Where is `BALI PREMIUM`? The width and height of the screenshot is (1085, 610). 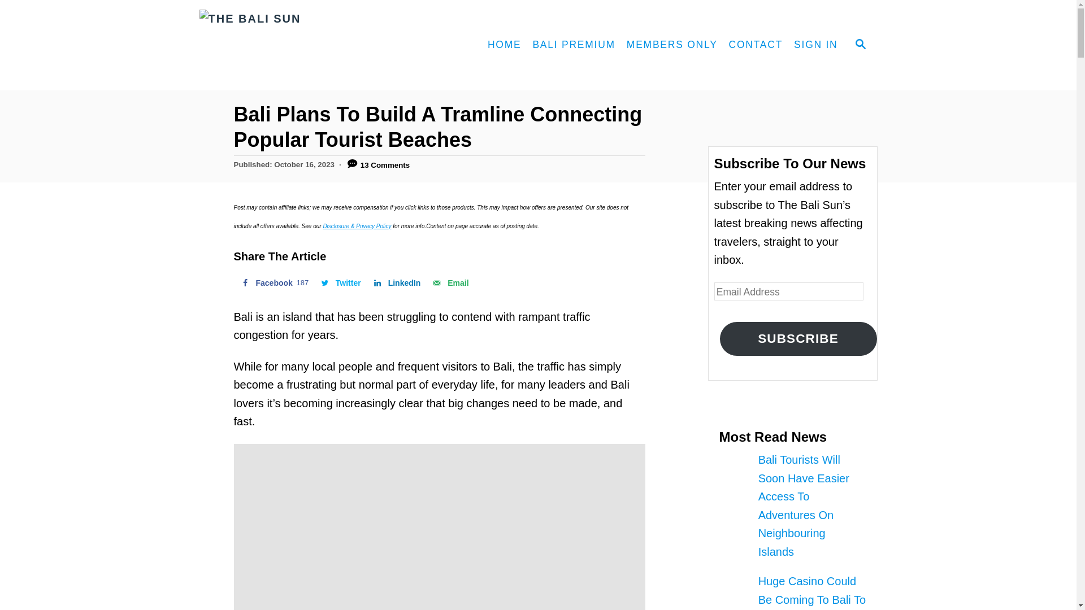
BALI PREMIUM is located at coordinates (504, 45).